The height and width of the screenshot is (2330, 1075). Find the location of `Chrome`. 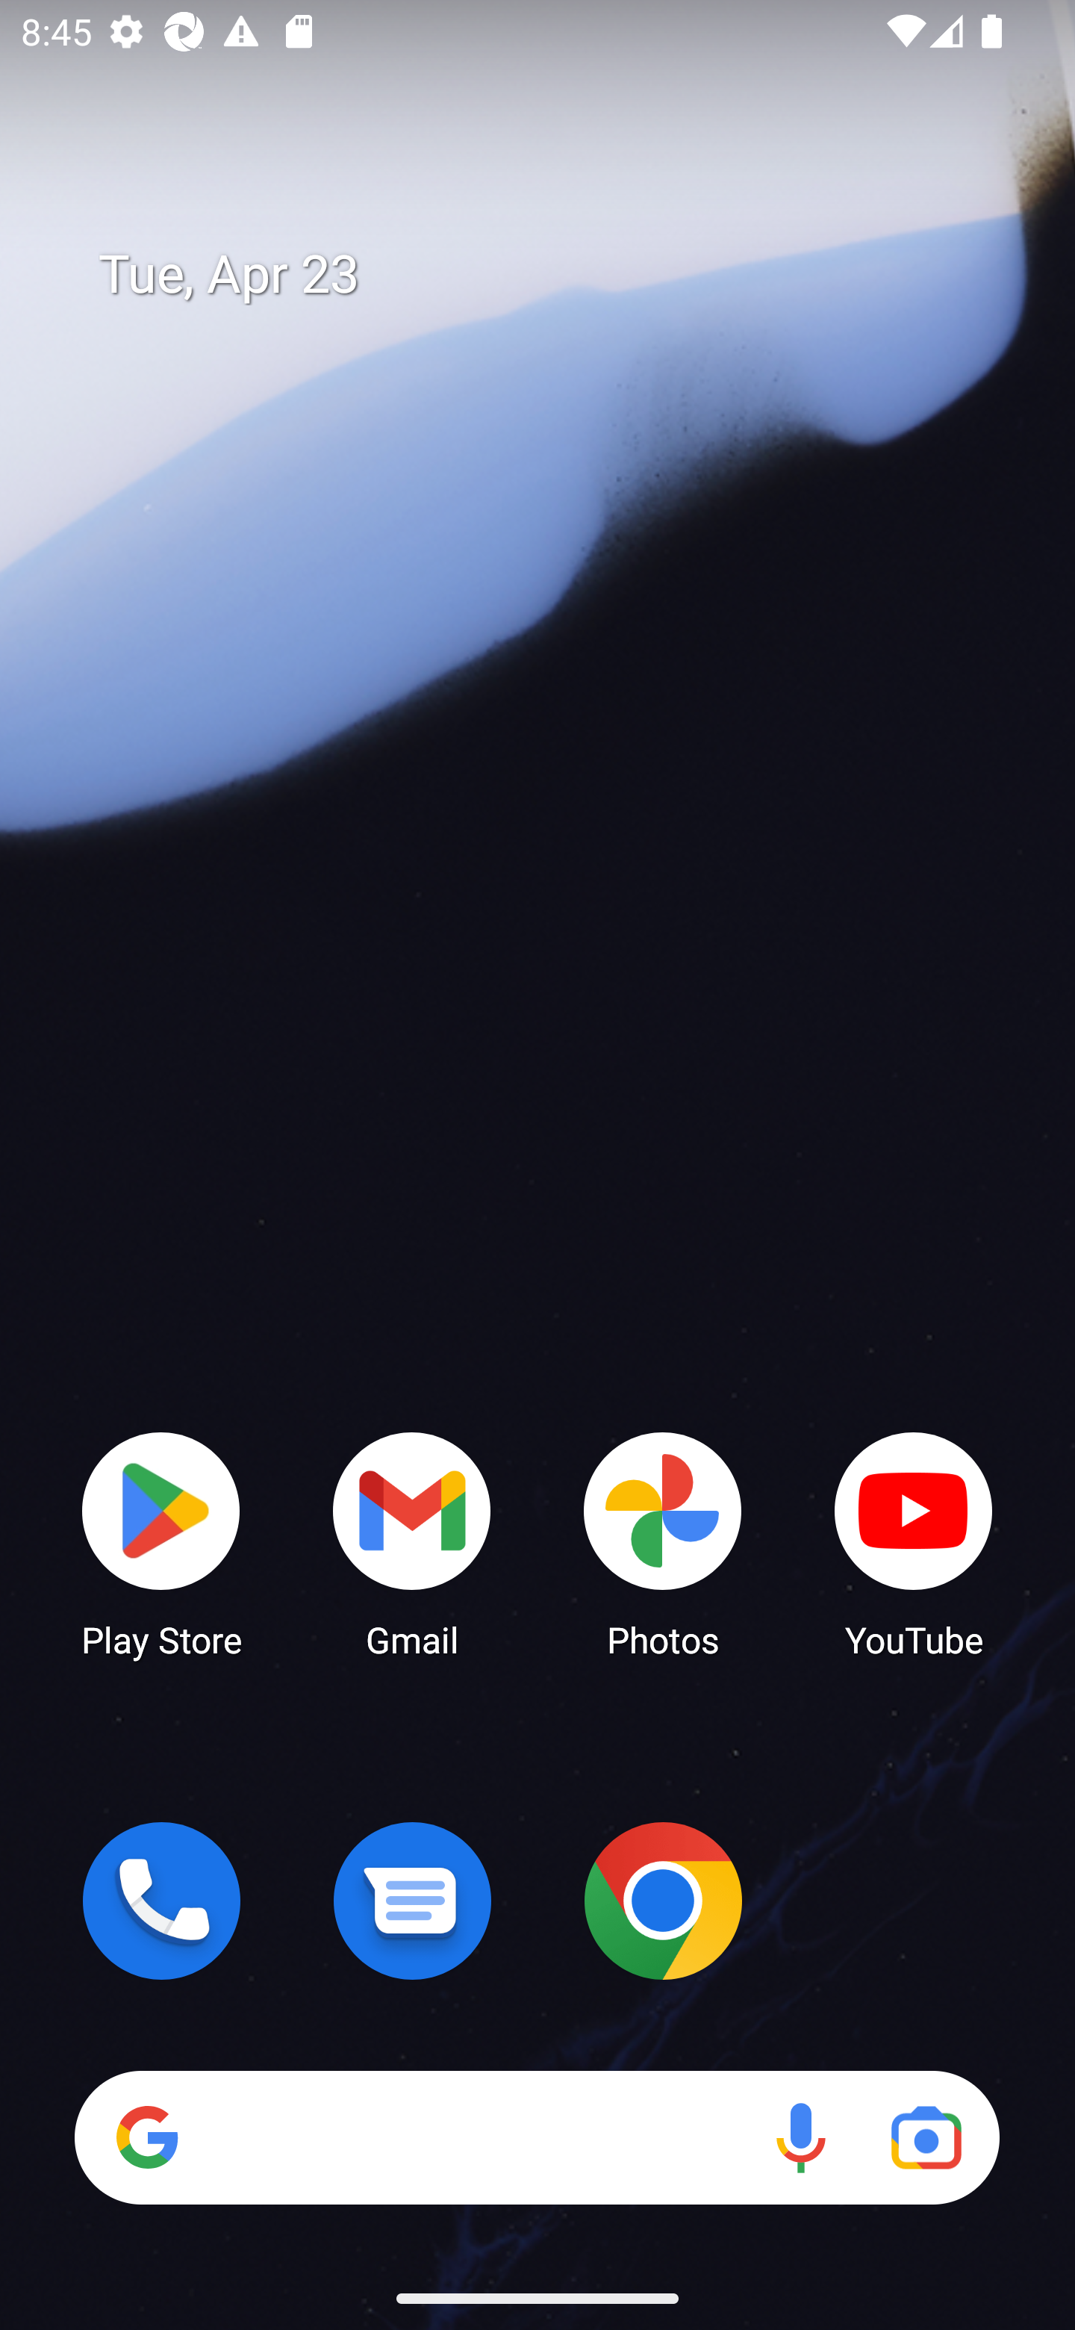

Chrome is located at coordinates (663, 1901).